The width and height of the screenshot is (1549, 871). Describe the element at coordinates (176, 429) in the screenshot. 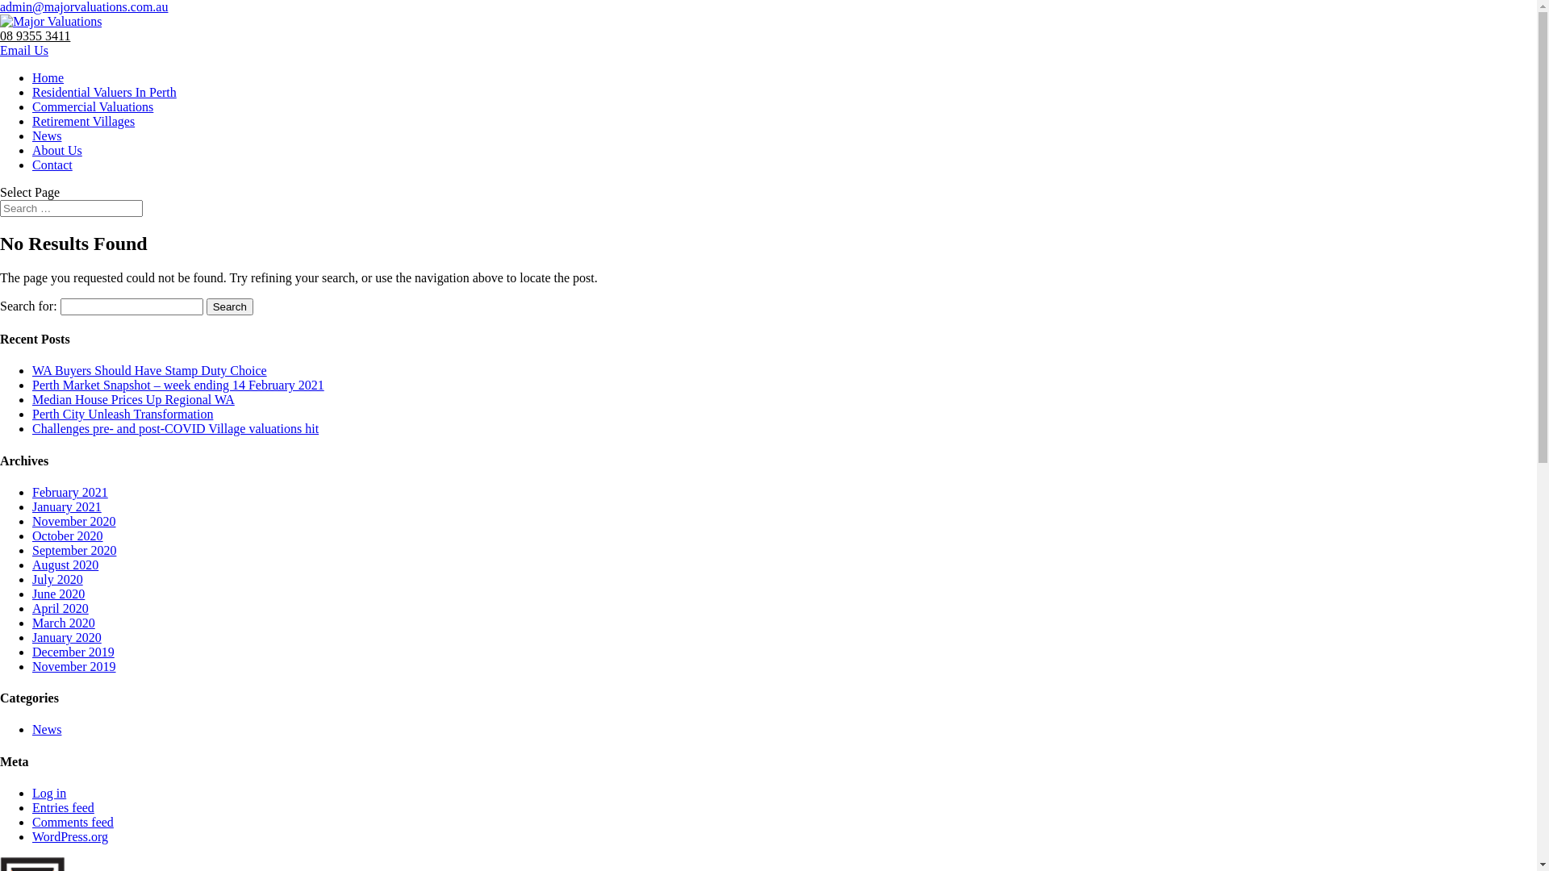

I see `Challenges pre- and post-COVID Village valuations hit` at that location.